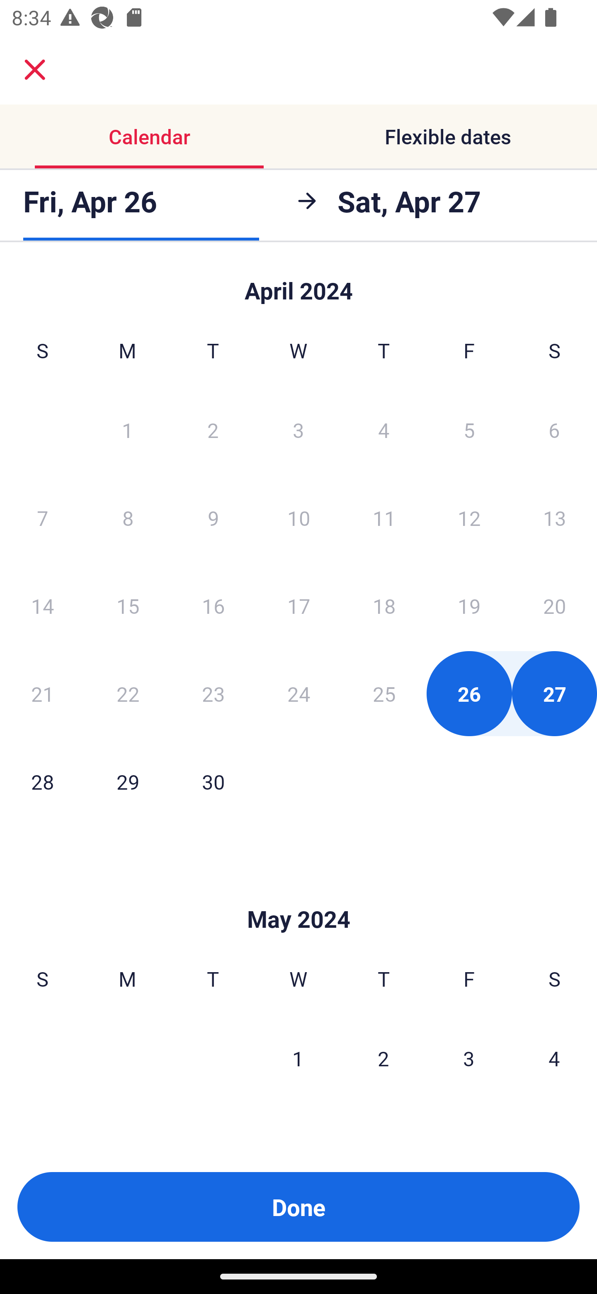  What do you see at coordinates (383, 1058) in the screenshot?
I see `2 Thursday, May 2, 2024` at bounding box center [383, 1058].